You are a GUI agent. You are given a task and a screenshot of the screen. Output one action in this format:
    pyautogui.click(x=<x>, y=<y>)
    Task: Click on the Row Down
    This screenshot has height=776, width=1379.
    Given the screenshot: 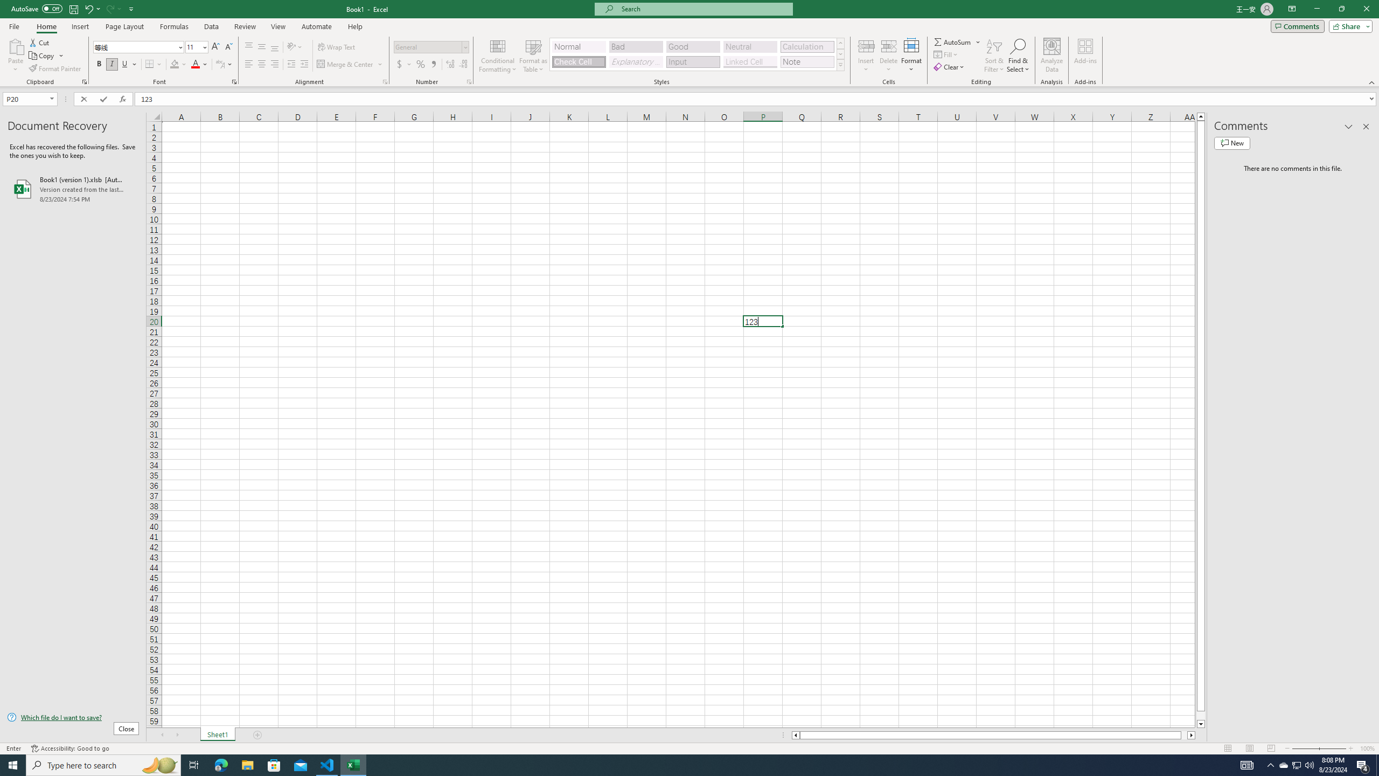 What is the action you would take?
    pyautogui.click(x=840, y=54)
    